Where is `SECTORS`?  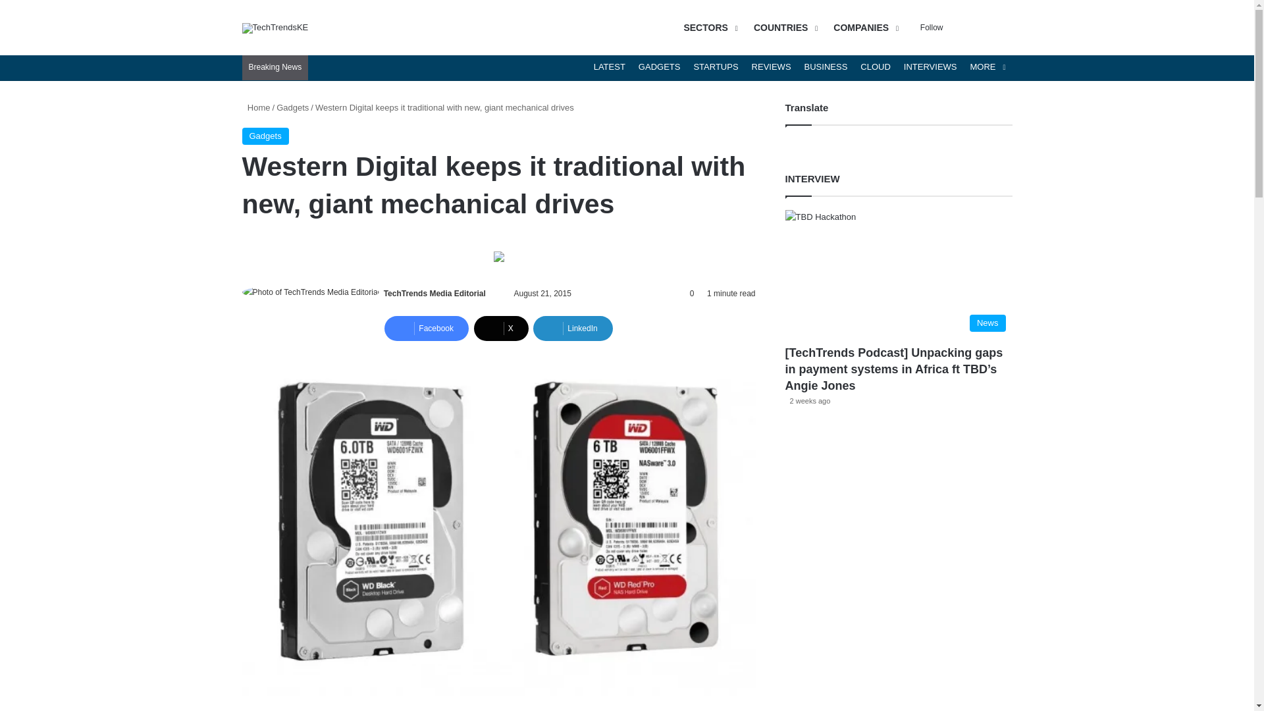 SECTORS is located at coordinates (708, 28).